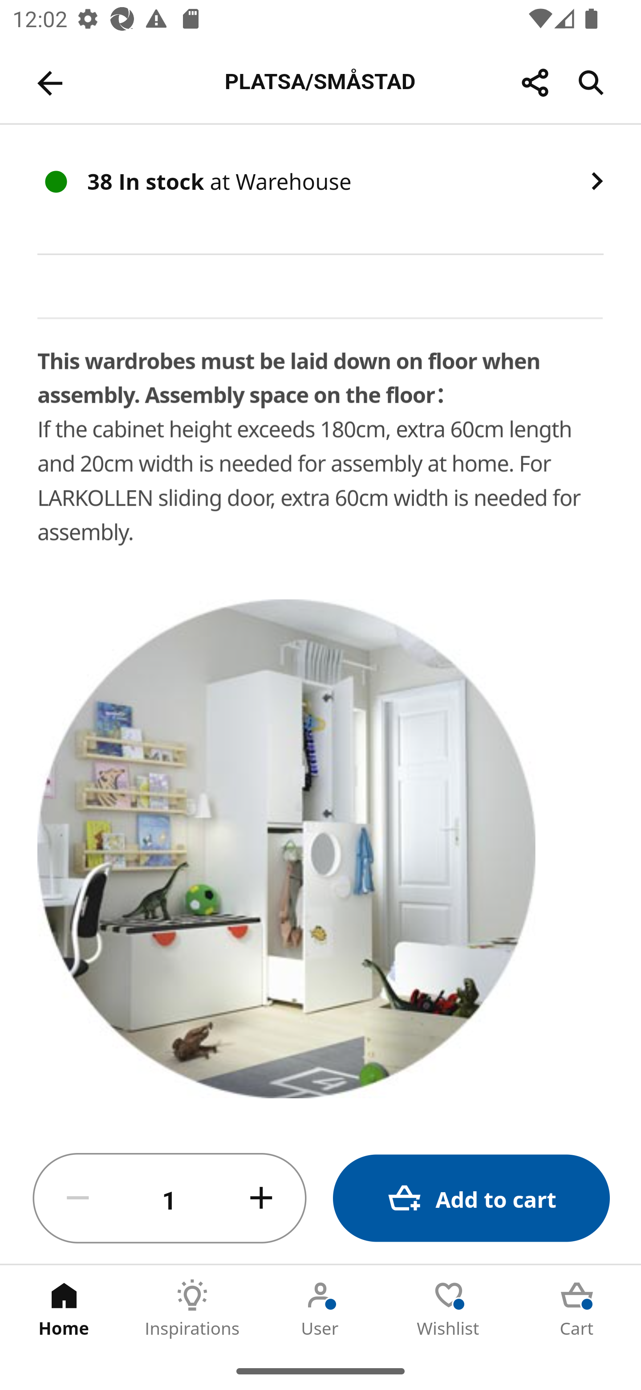  I want to click on User
Tab 3 of 5, so click(320, 1308).